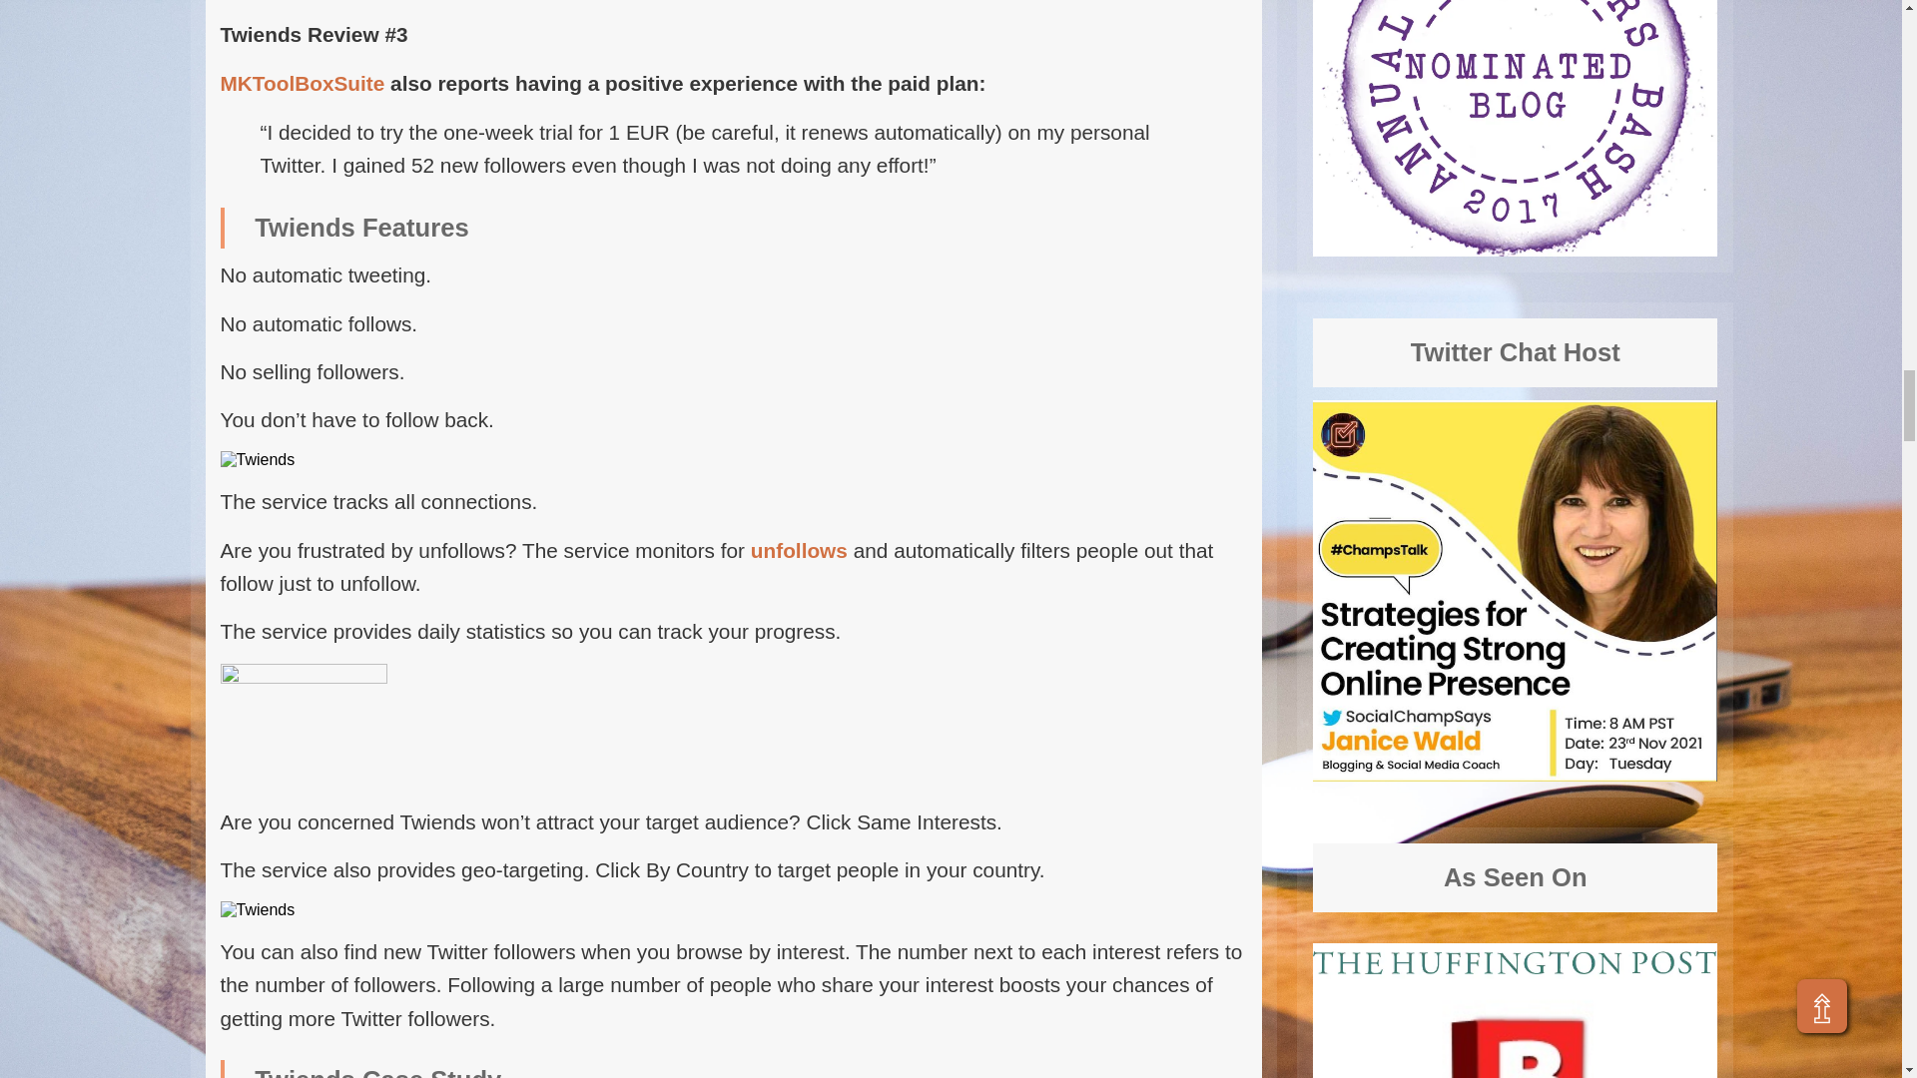 The width and height of the screenshot is (1917, 1078). Describe the element at coordinates (1516, 589) in the screenshot. I see `Best Marketing Blog Nominee` at that location.